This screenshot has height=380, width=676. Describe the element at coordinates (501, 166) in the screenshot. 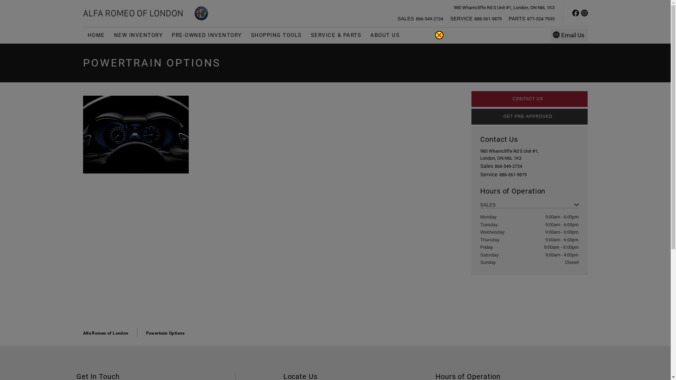

I see `Sales 866-549-2724` at that location.